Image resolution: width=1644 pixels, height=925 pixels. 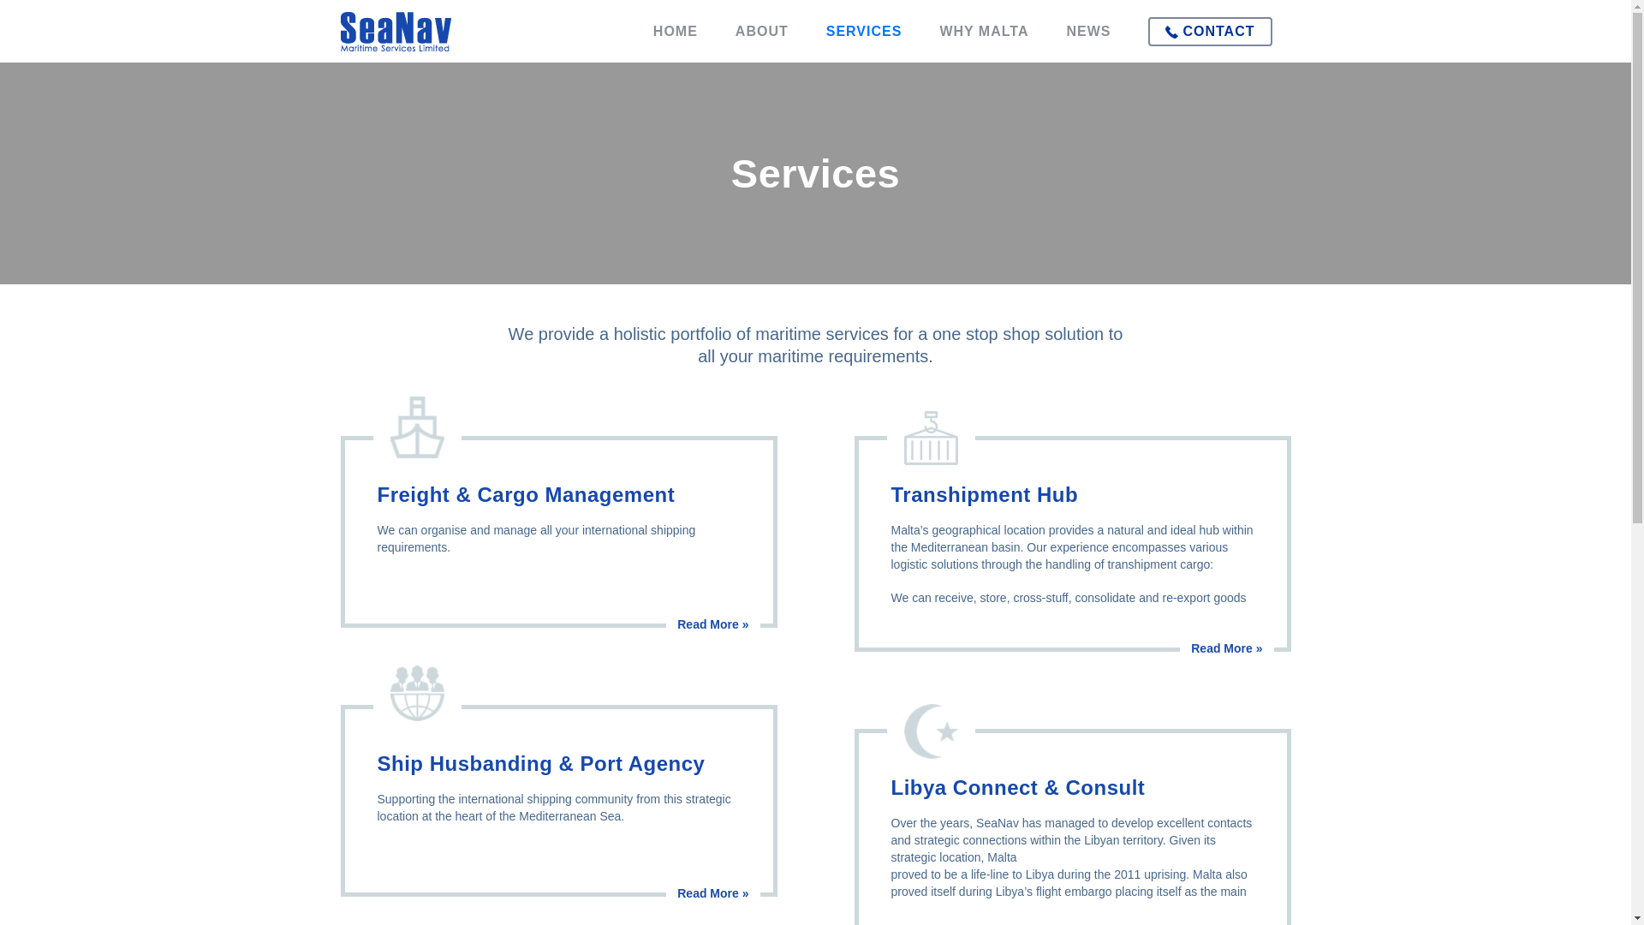 What do you see at coordinates (1209, 32) in the screenshot?
I see `CONTACT` at bounding box center [1209, 32].